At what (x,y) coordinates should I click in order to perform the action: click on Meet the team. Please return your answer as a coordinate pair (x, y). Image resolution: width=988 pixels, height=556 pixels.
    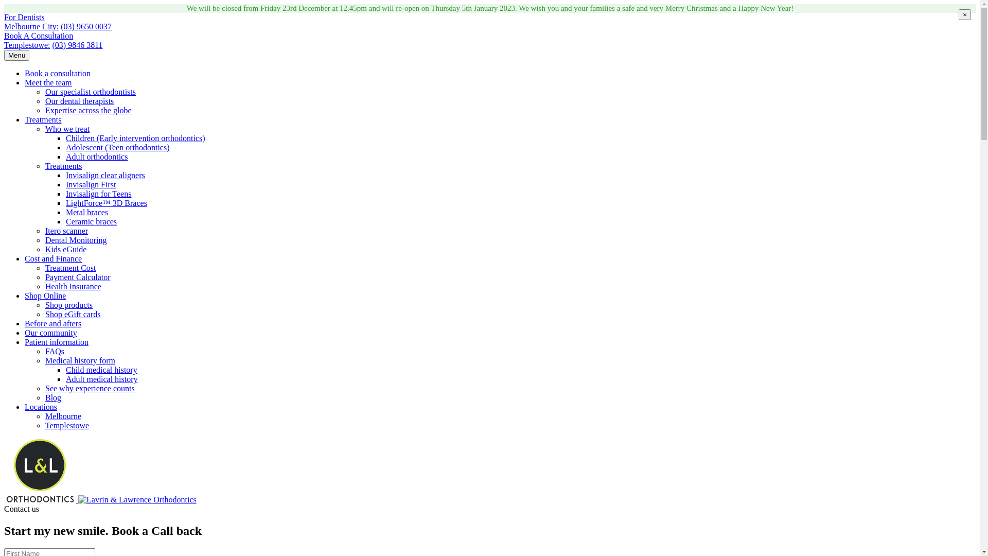
    Looking at the image, I should click on (48, 82).